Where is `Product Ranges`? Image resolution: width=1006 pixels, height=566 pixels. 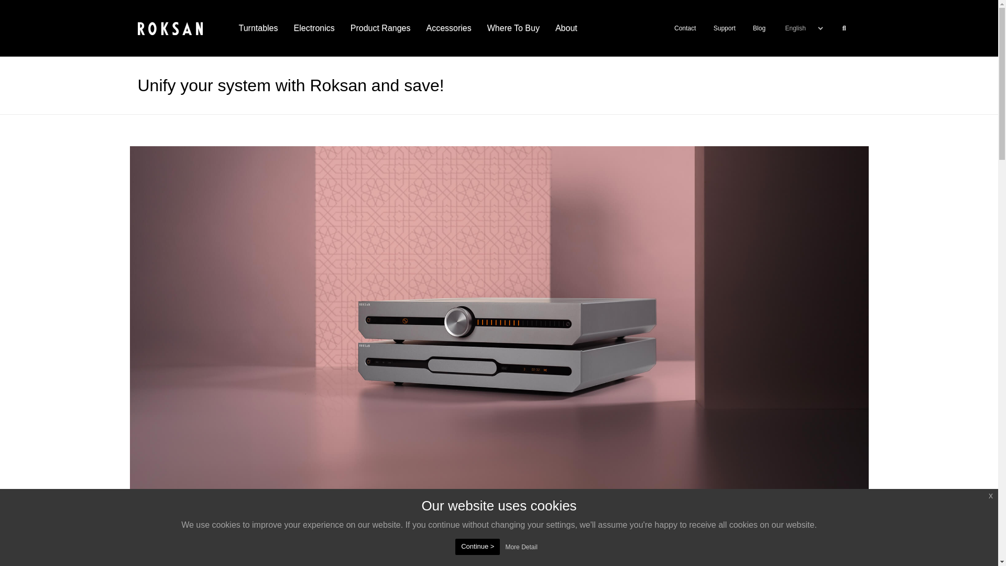 Product Ranges is located at coordinates (380, 28).